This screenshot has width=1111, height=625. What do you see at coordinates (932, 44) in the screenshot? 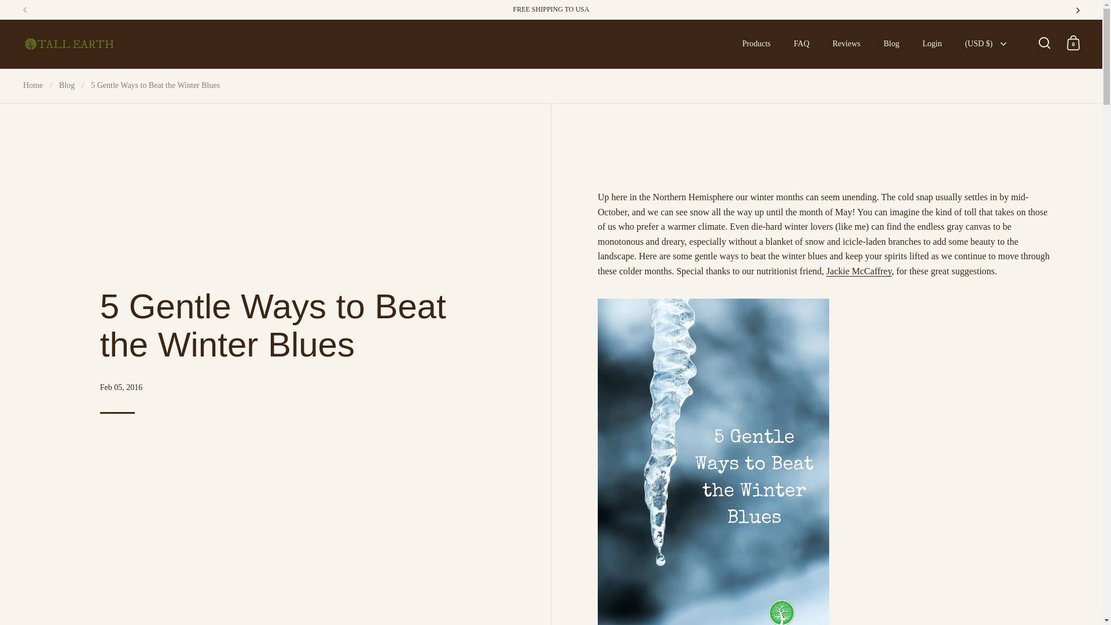
I see `Login` at bounding box center [932, 44].